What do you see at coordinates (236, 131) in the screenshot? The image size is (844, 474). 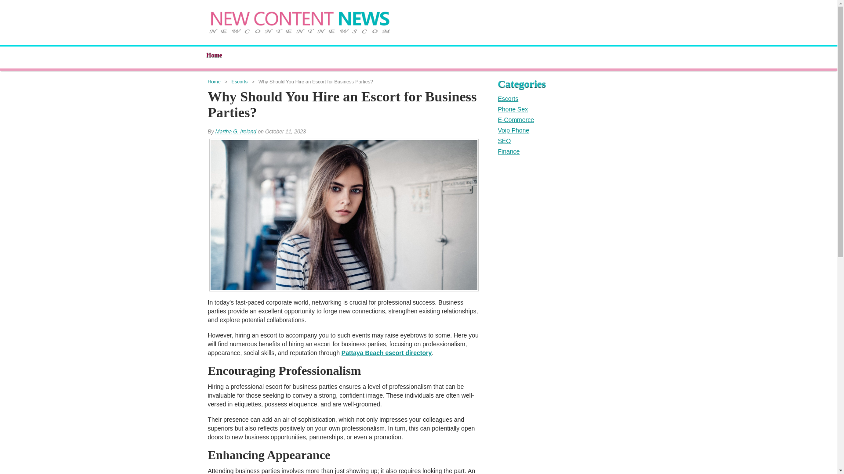 I see `Martha G. Ireland` at bounding box center [236, 131].